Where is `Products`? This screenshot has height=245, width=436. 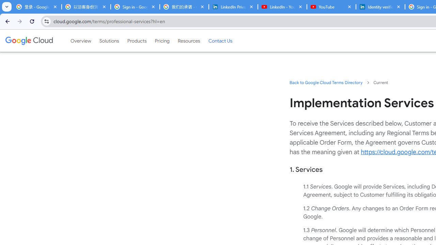
Products is located at coordinates (137, 40).